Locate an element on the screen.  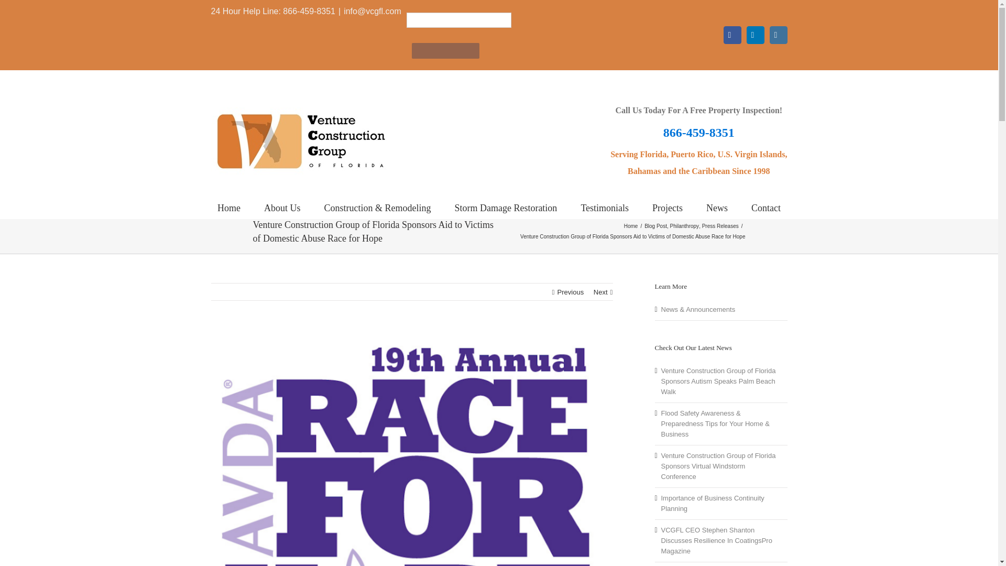
News is located at coordinates (717, 206).